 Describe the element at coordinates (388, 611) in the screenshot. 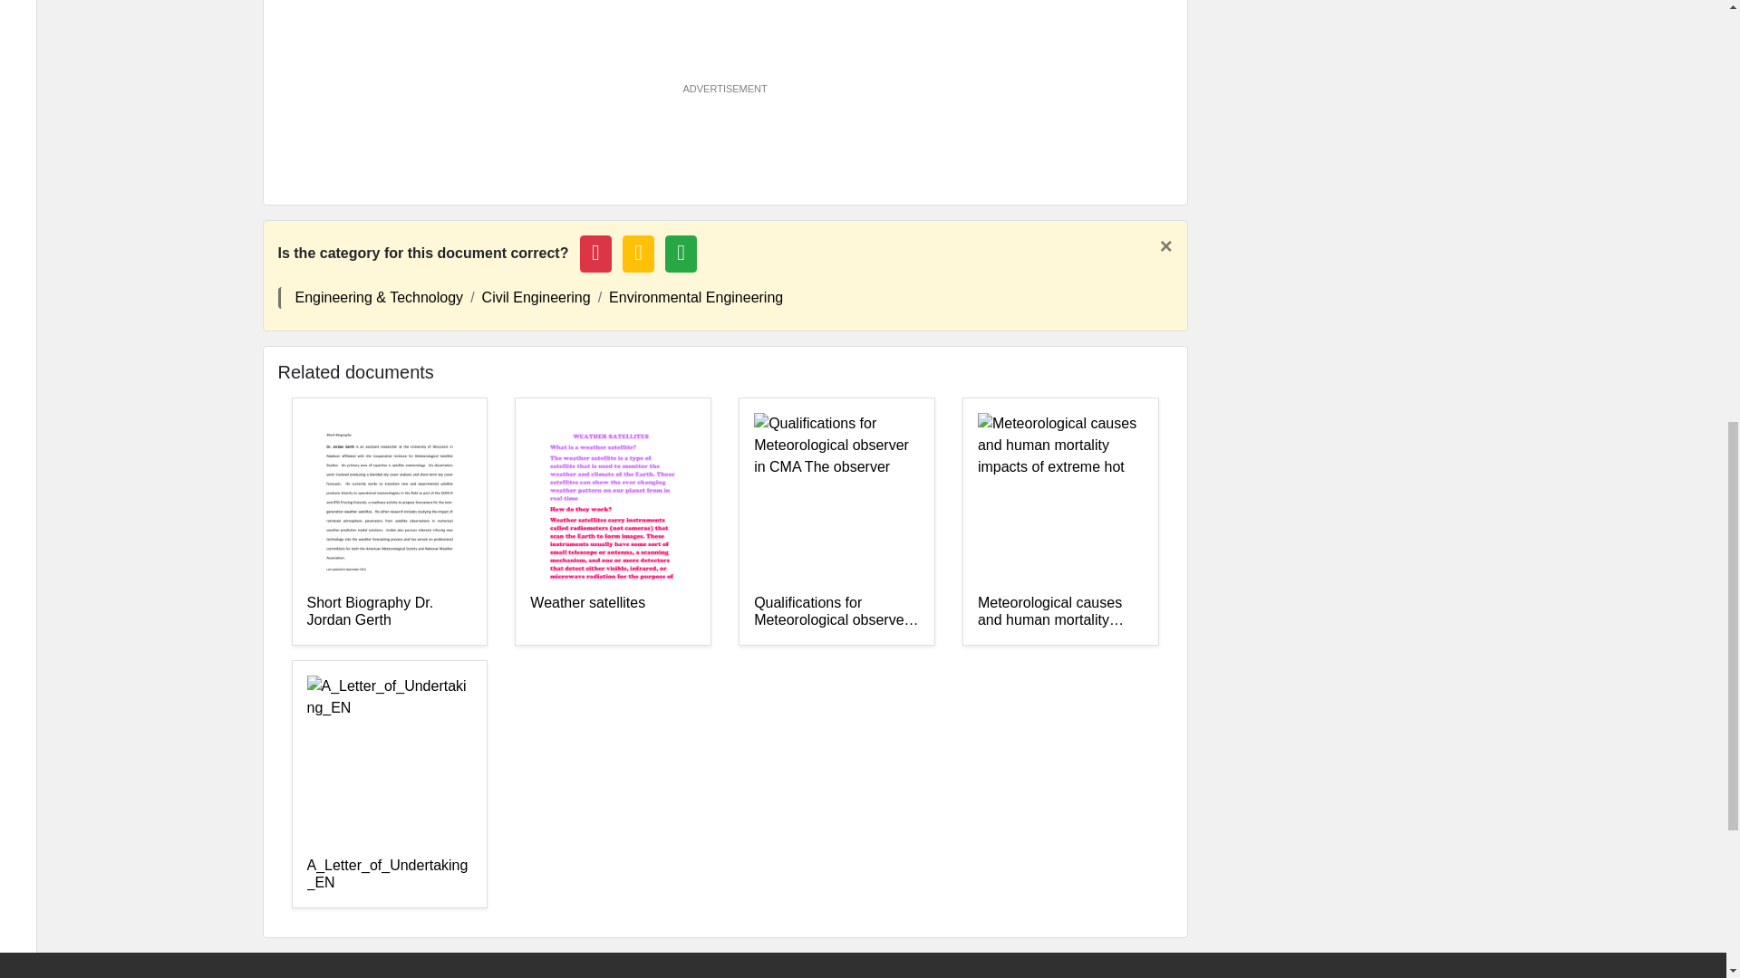

I see `Short Biography Dr.  Jordan  Gerth` at that location.